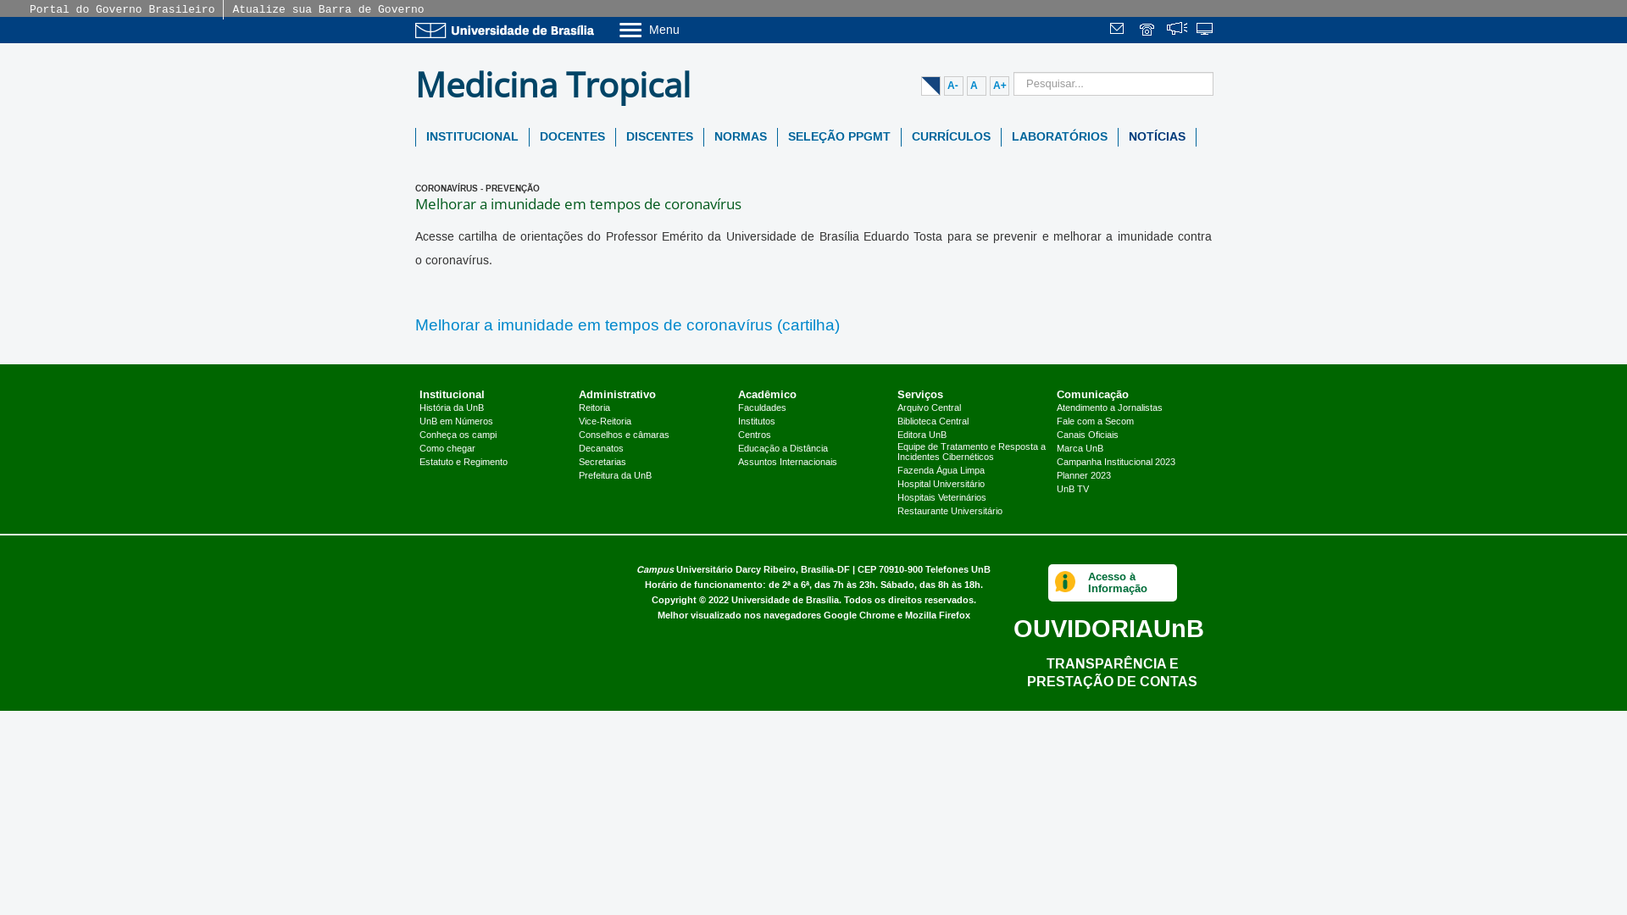  What do you see at coordinates (473, 137) in the screenshot?
I see `INSTITUCIONAL` at bounding box center [473, 137].